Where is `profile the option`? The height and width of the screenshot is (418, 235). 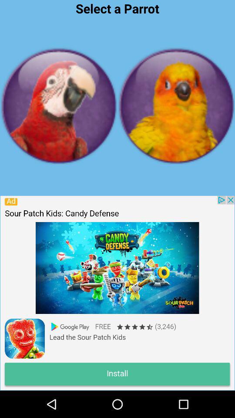
profile the option is located at coordinates (59, 106).